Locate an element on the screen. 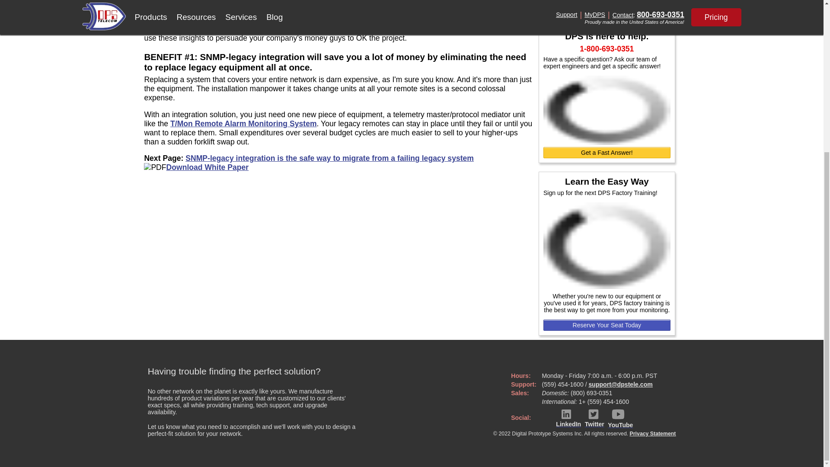  Get a Fast Answer! is located at coordinates (607, 153).